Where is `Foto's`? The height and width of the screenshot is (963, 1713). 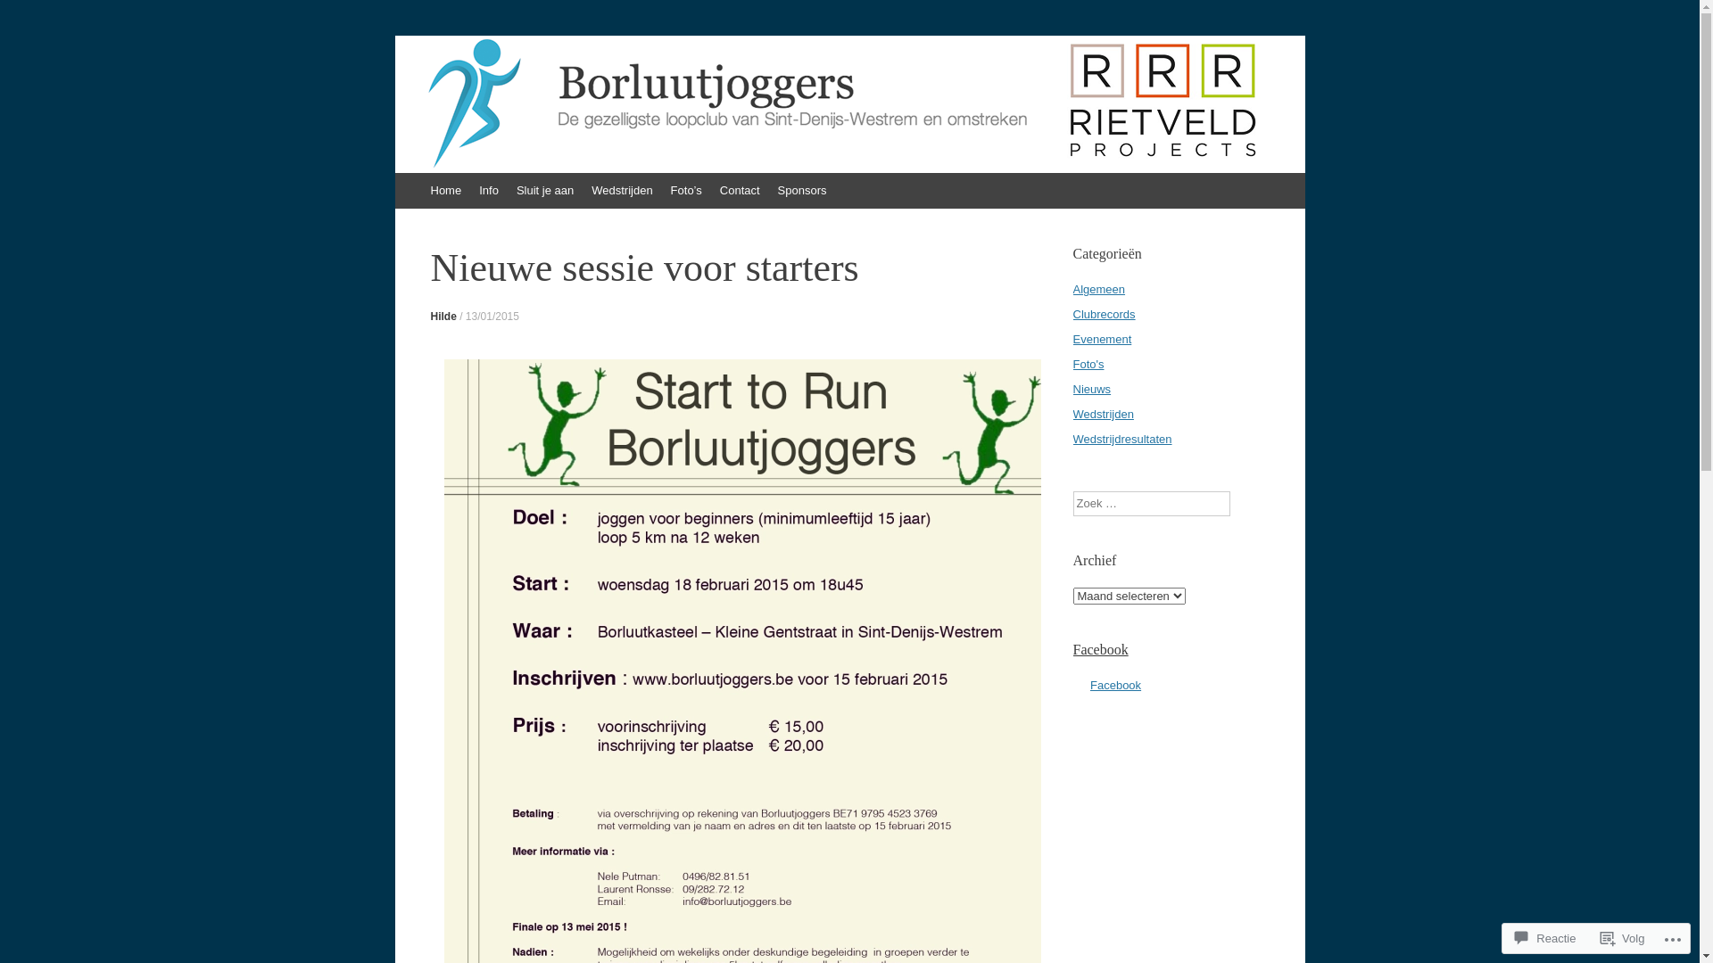
Foto's is located at coordinates (1088, 364).